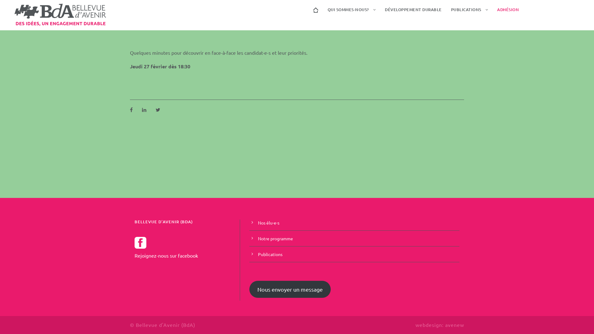 Image resolution: width=594 pixels, height=334 pixels. What do you see at coordinates (455, 325) in the screenshot?
I see `avenew` at bounding box center [455, 325].